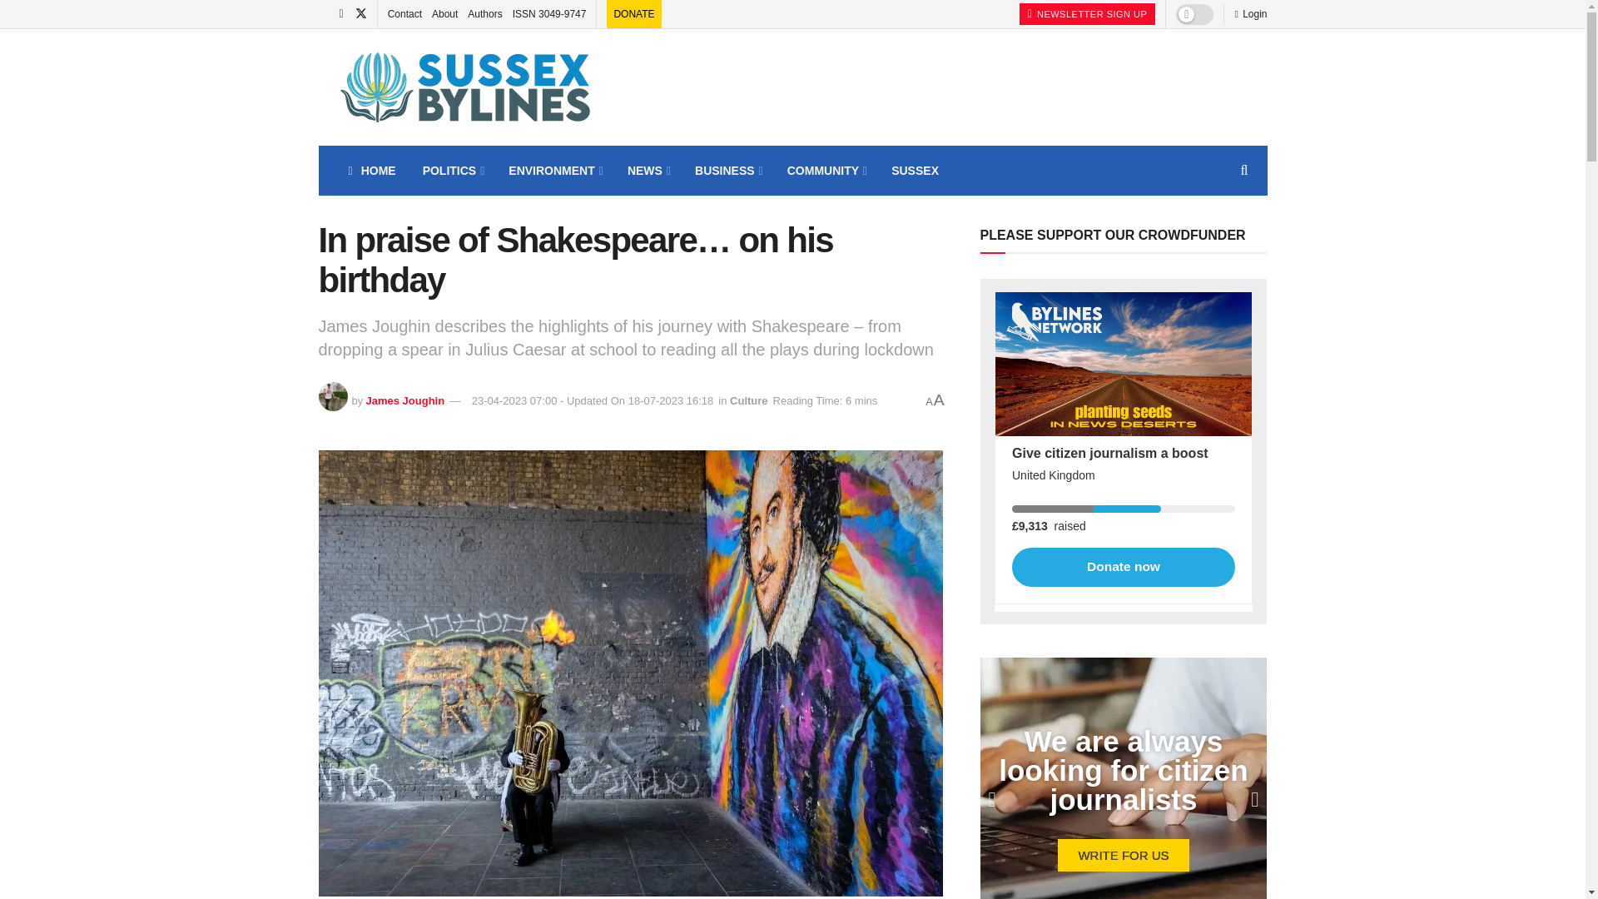  Describe the element at coordinates (404, 13) in the screenshot. I see `Contact` at that location.